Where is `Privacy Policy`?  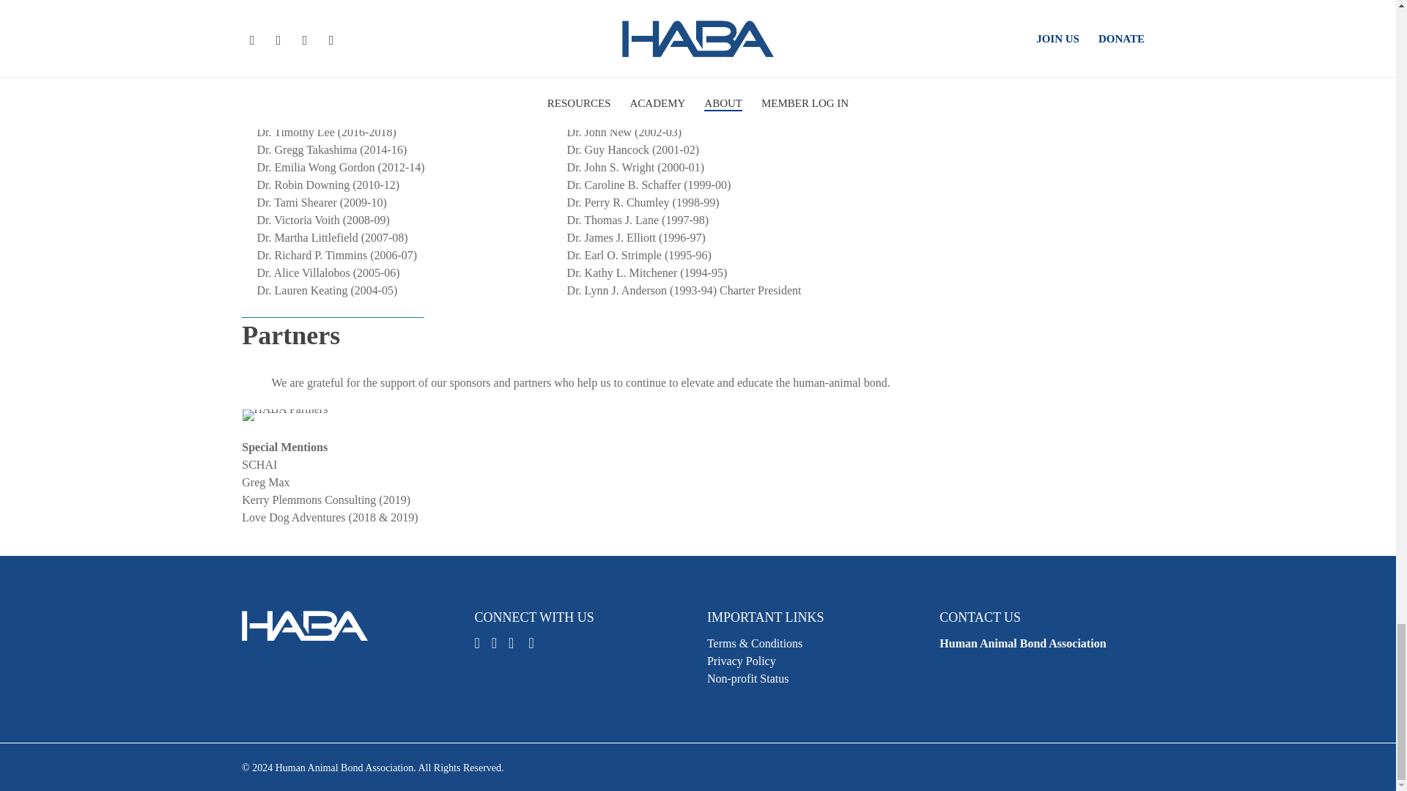 Privacy Policy is located at coordinates (1023, 643).